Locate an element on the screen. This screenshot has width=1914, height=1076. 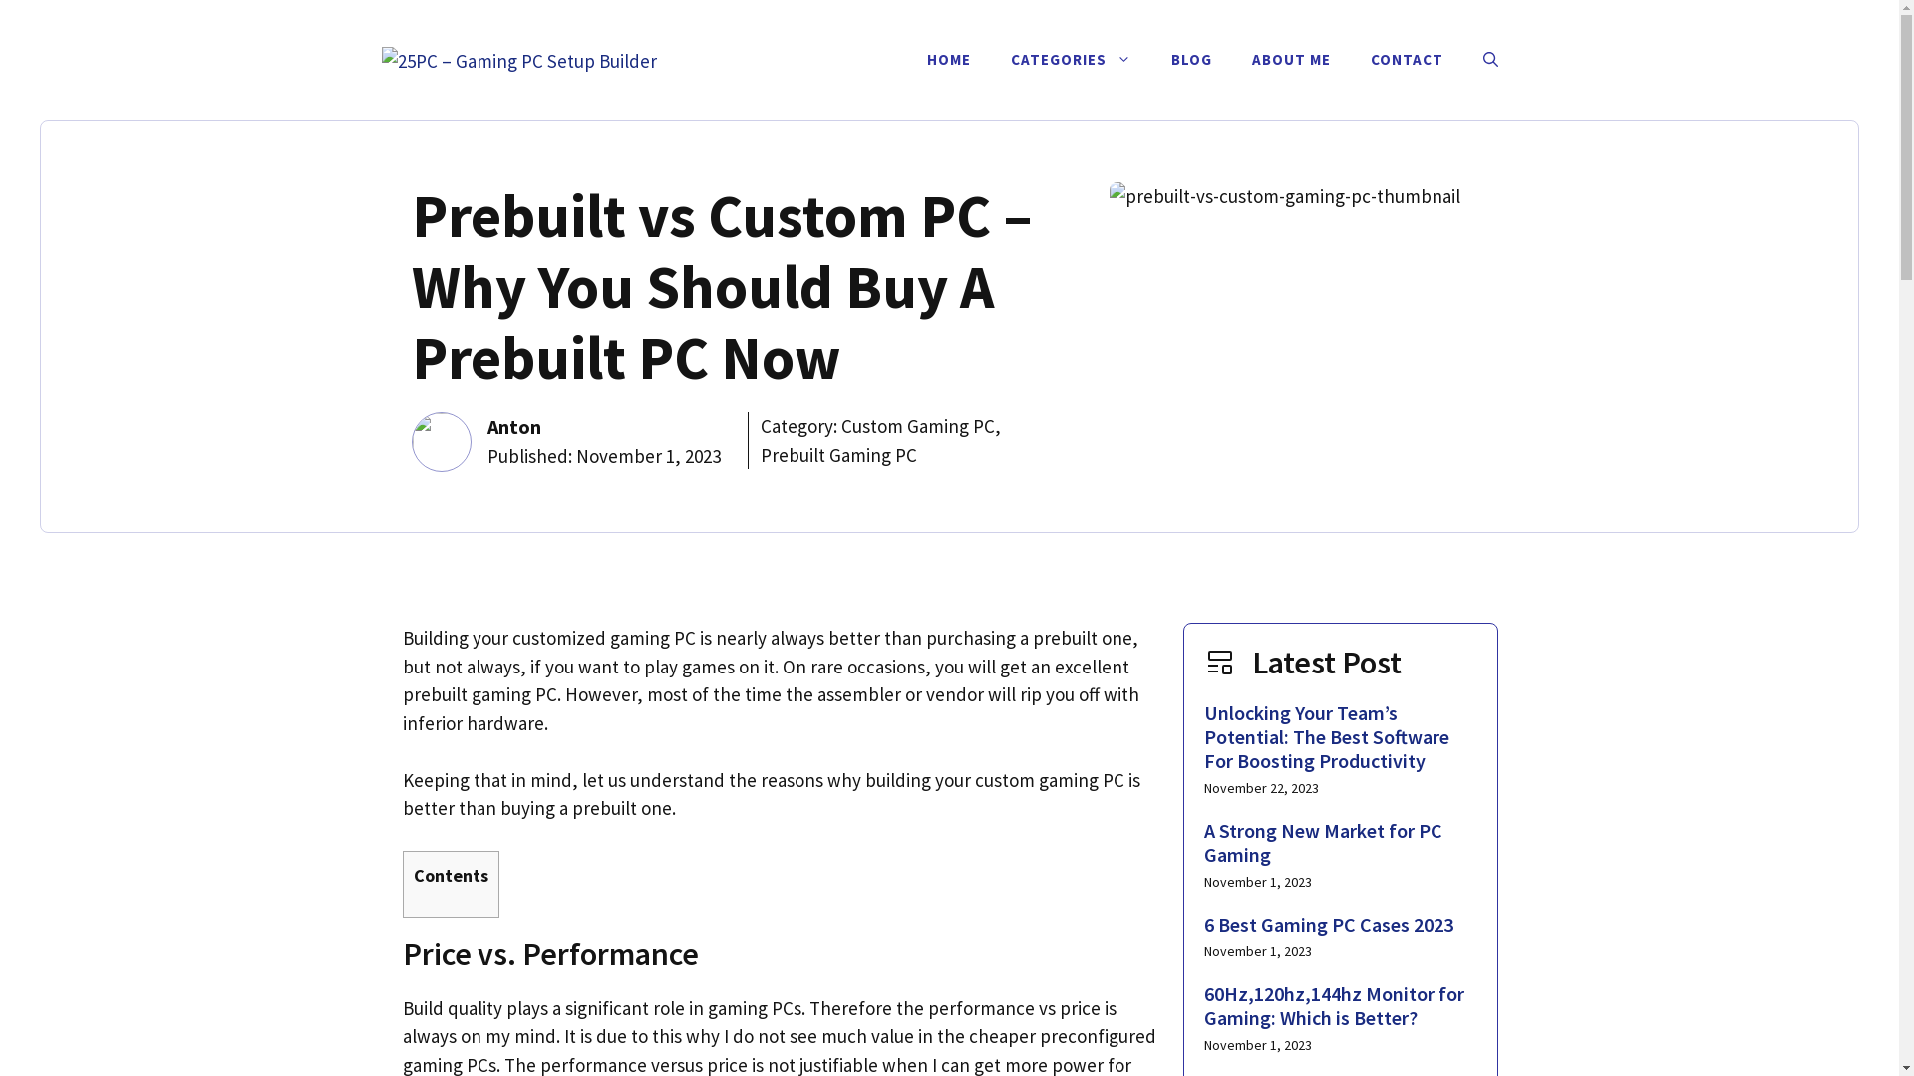
HOME is located at coordinates (949, 60).